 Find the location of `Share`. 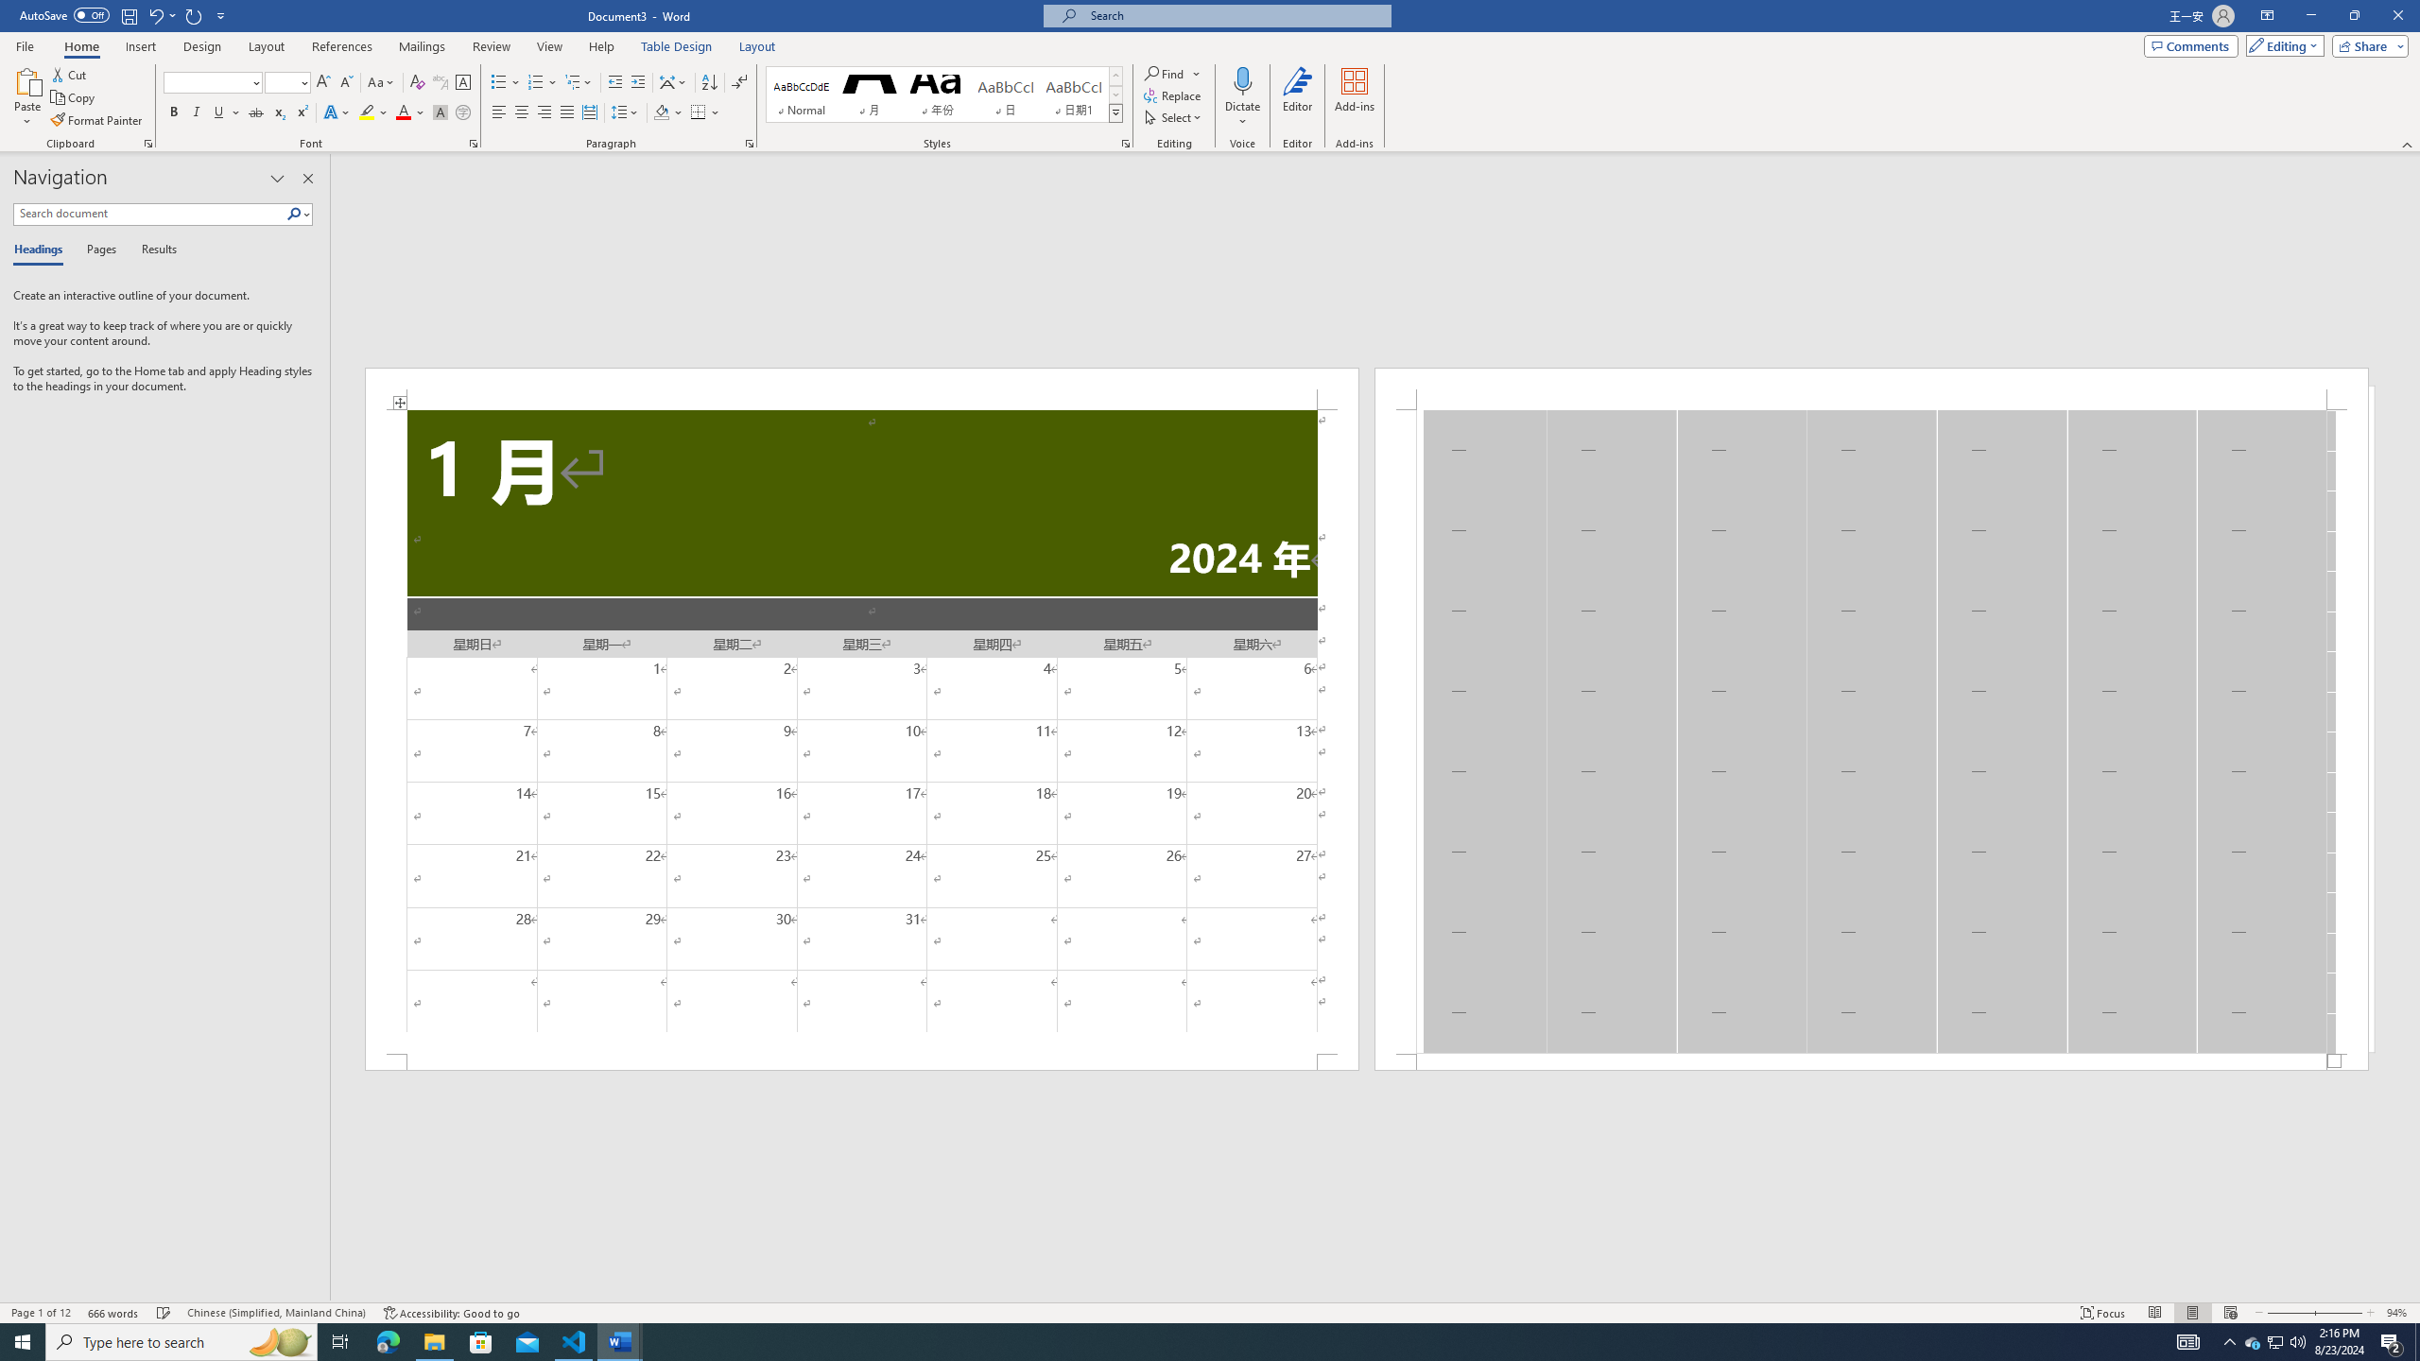

Share is located at coordinates (2367, 45).